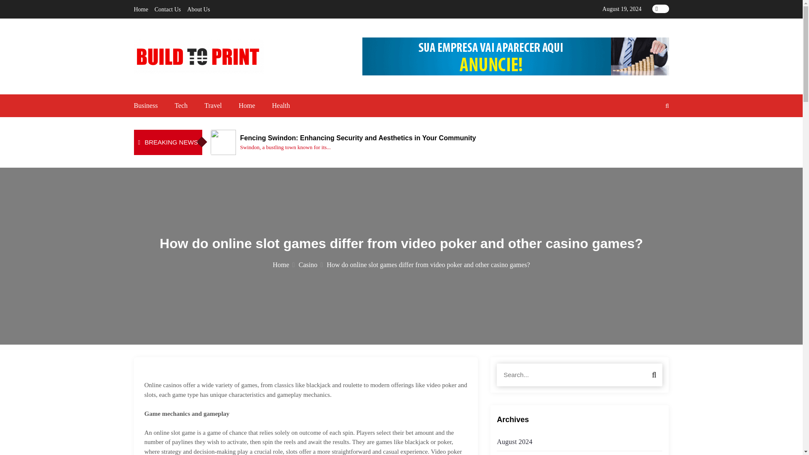 Image resolution: width=809 pixels, height=455 pixels. What do you see at coordinates (283, 265) in the screenshot?
I see `Home` at bounding box center [283, 265].